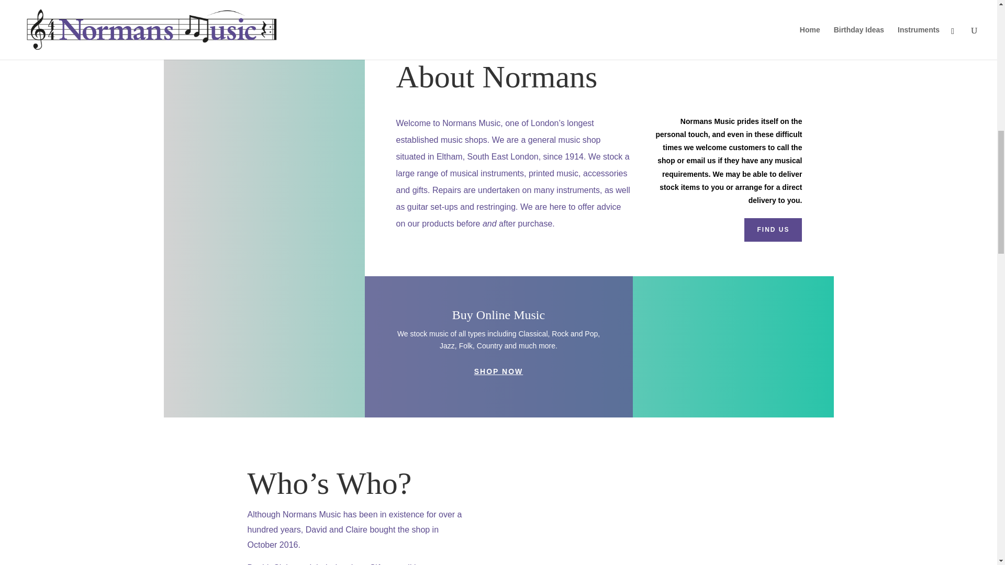 This screenshot has width=1005, height=565. What do you see at coordinates (498, 371) in the screenshot?
I see `SHOP NOW` at bounding box center [498, 371].